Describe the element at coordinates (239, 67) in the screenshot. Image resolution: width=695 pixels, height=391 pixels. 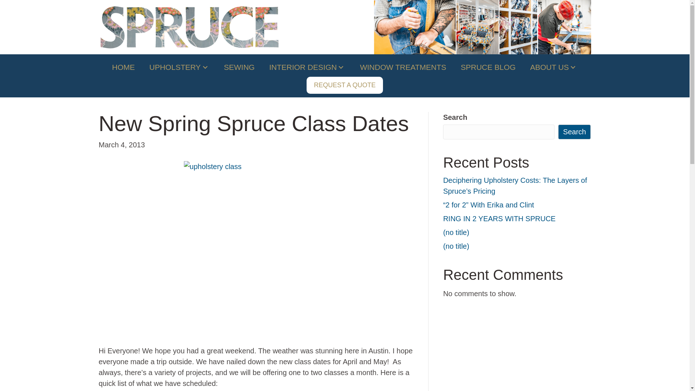
I see `SEWING` at that location.